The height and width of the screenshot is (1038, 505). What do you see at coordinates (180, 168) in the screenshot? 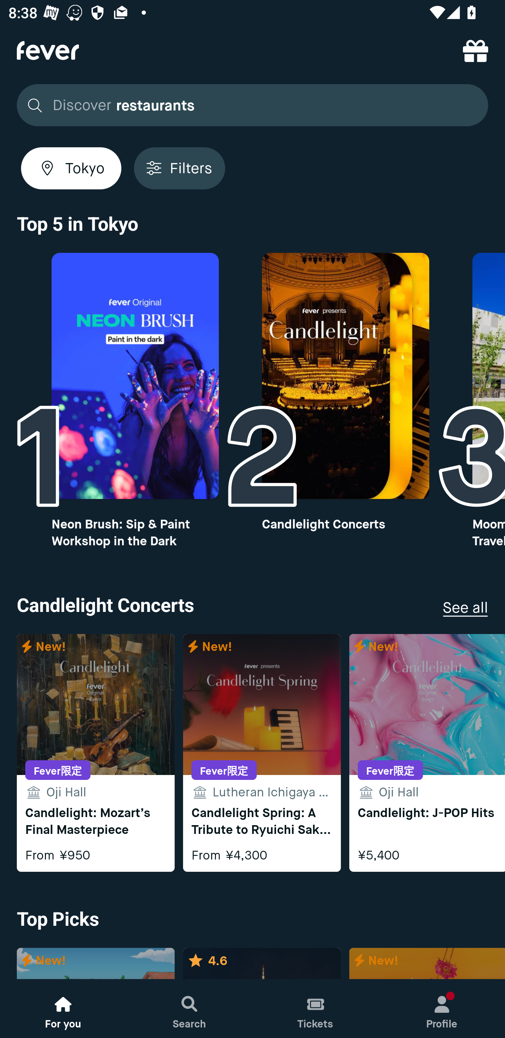
I see `Filters` at bounding box center [180, 168].